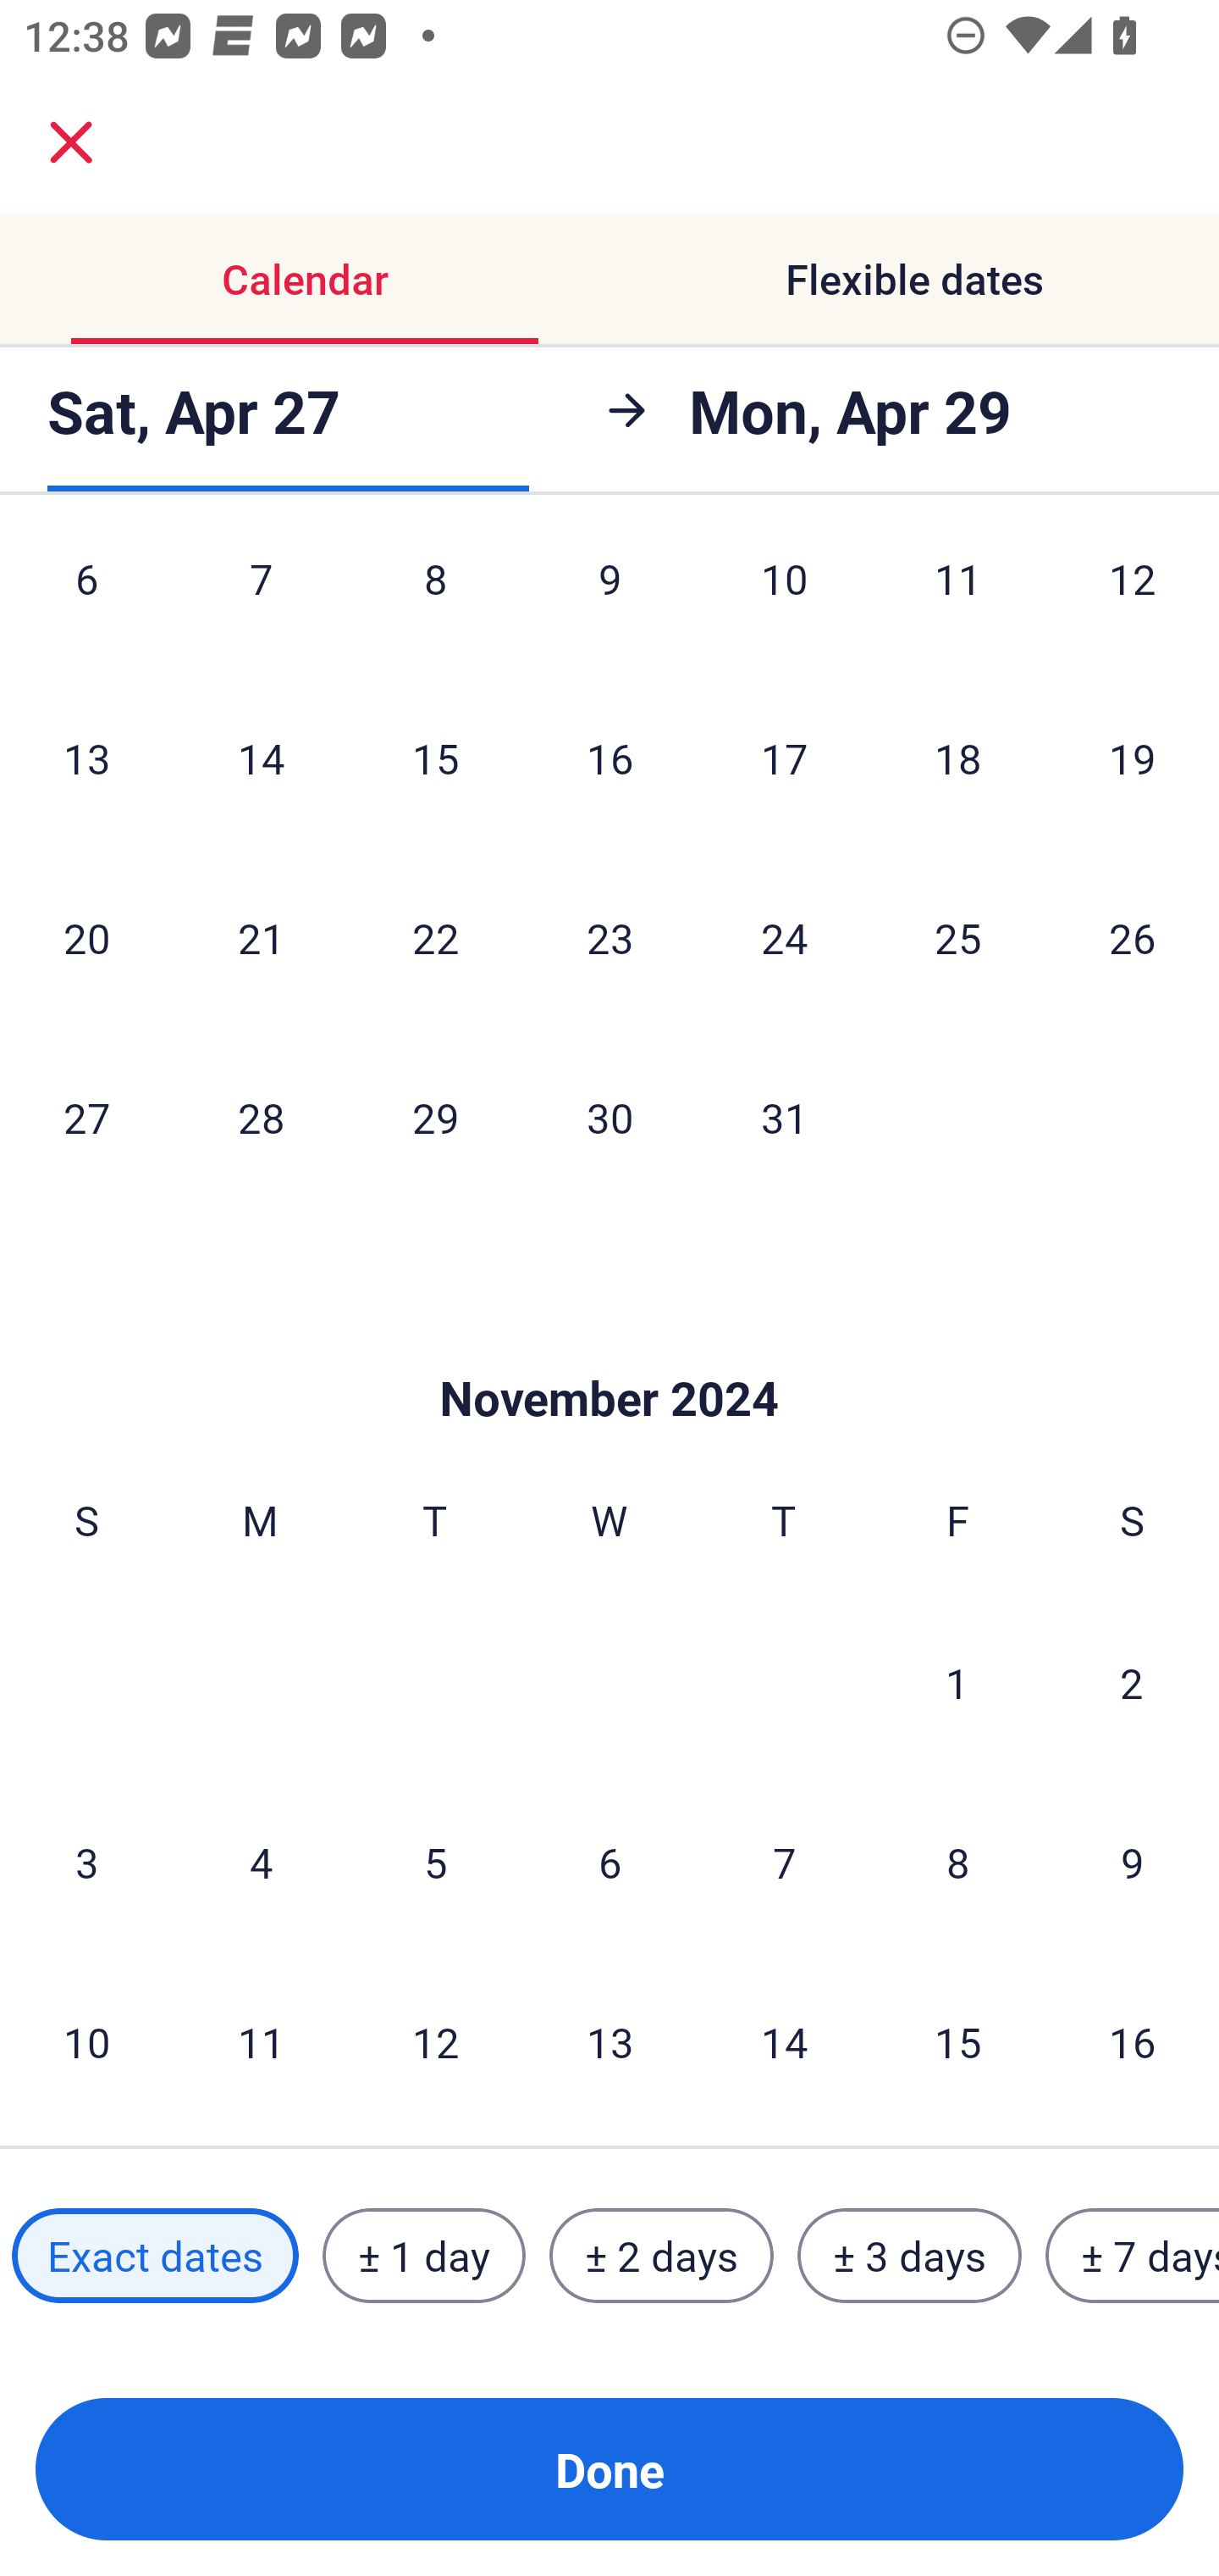 This screenshot has height=2576, width=1219. What do you see at coordinates (86, 603) in the screenshot?
I see `6 Sunday, October 6, 2024` at bounding box center [86, 603].